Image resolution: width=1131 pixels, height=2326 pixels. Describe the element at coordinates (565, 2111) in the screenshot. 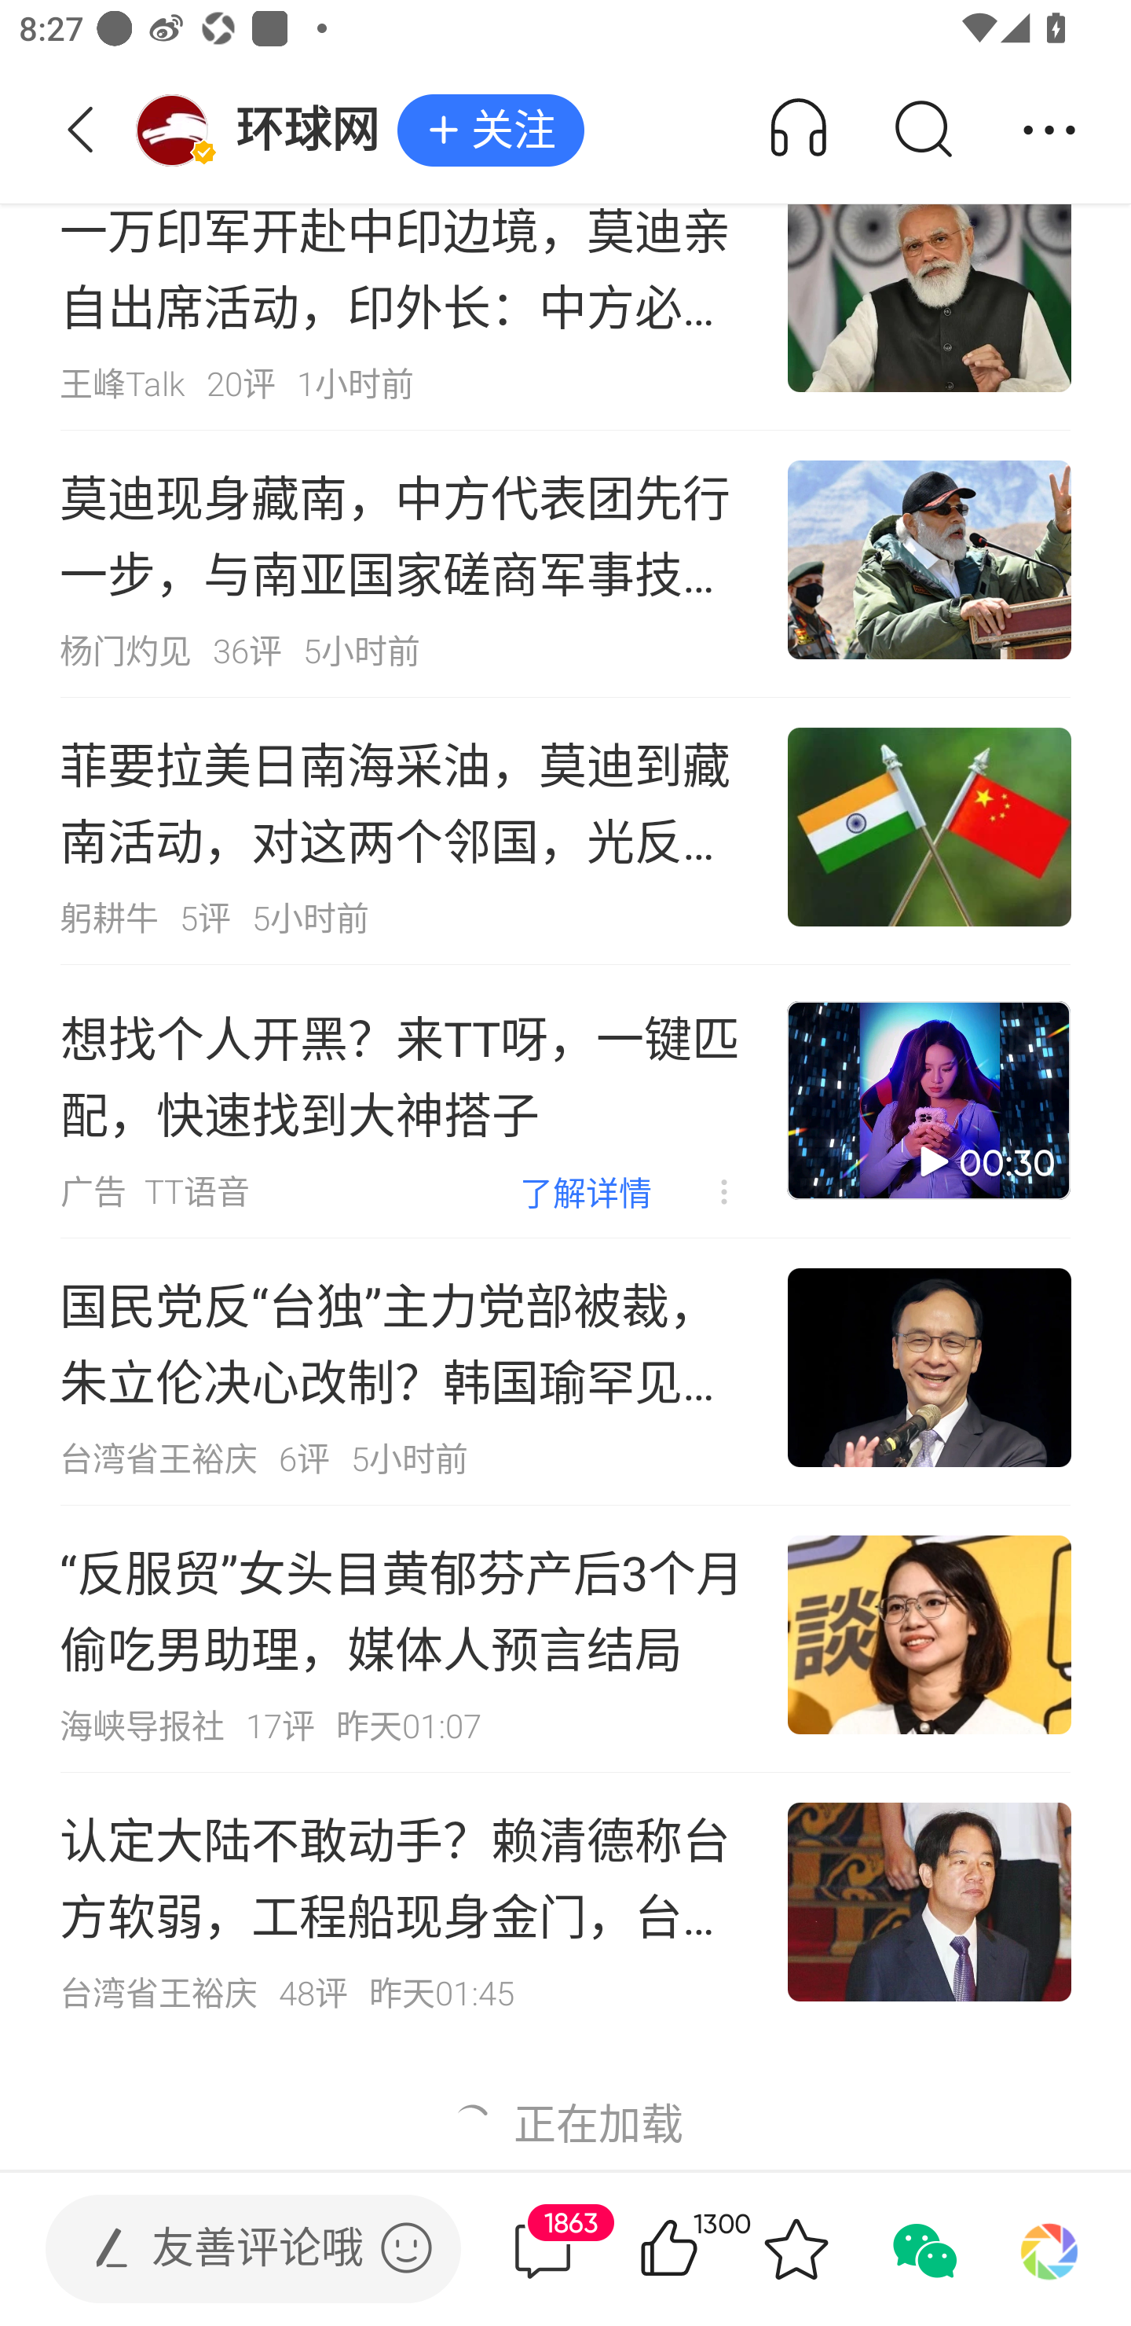

I see `正在加载` at that location.